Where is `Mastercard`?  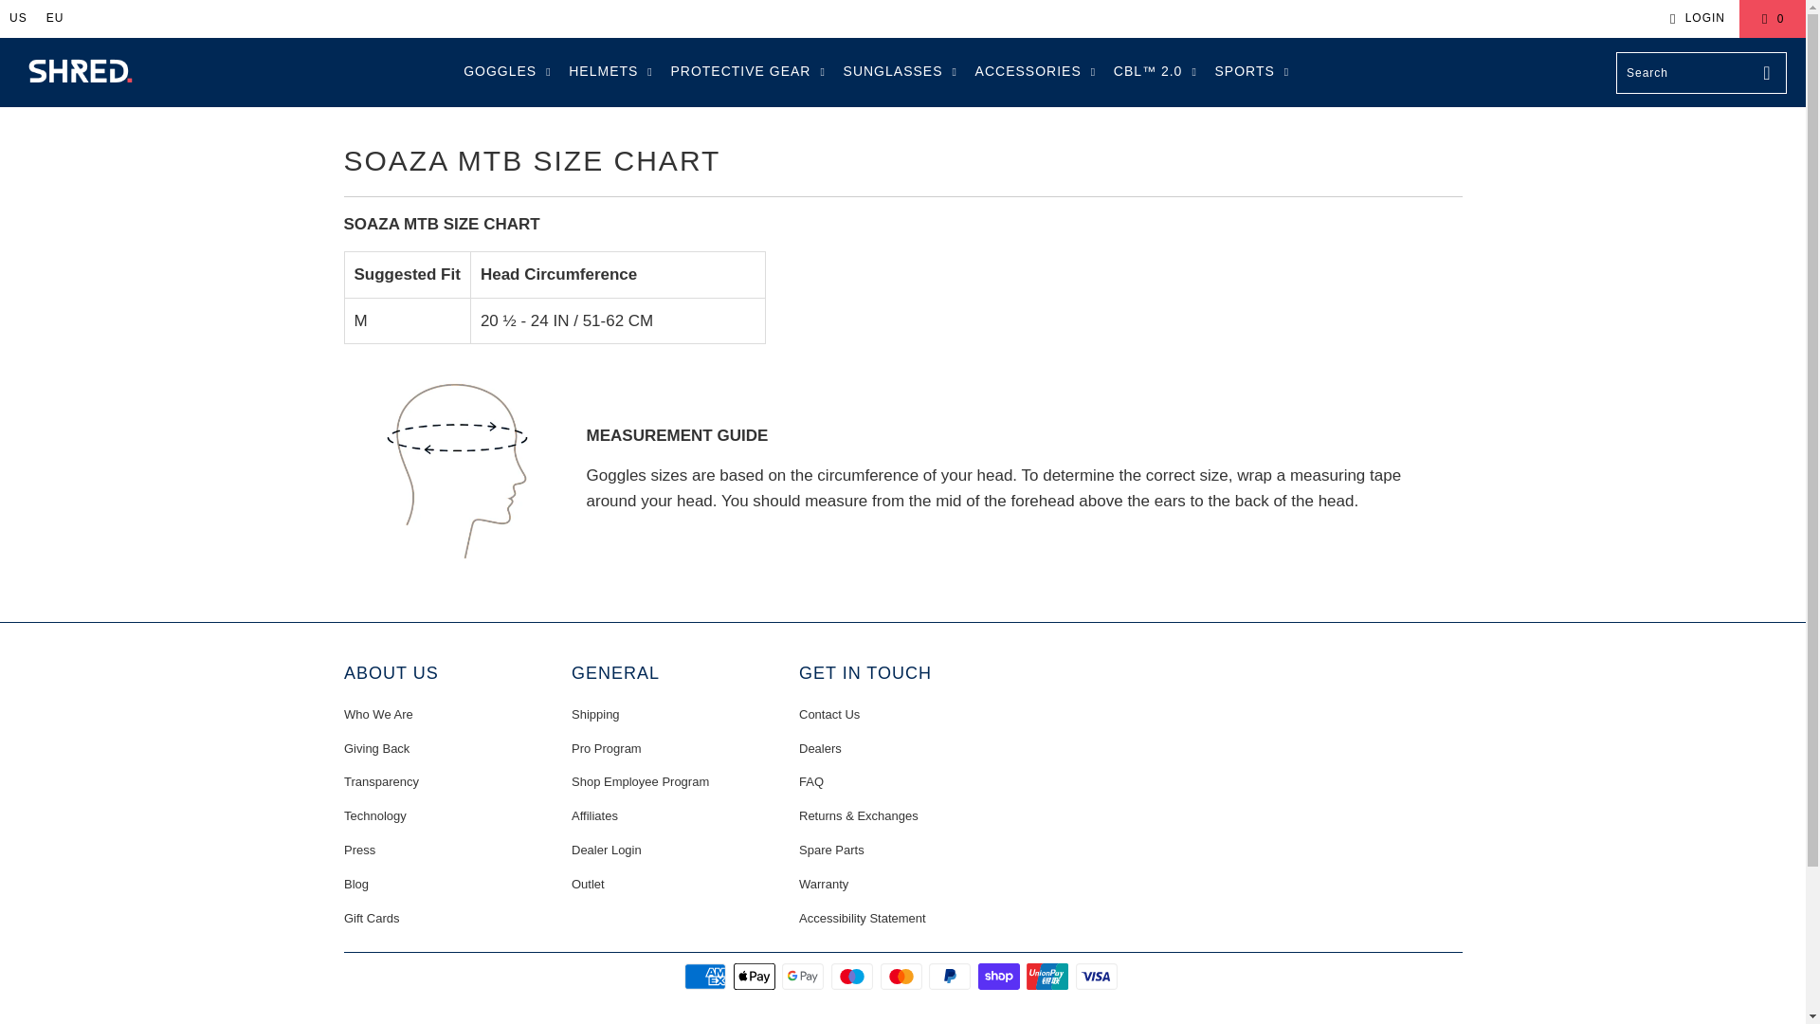 Mastercard is located at coordinates (901, 977).